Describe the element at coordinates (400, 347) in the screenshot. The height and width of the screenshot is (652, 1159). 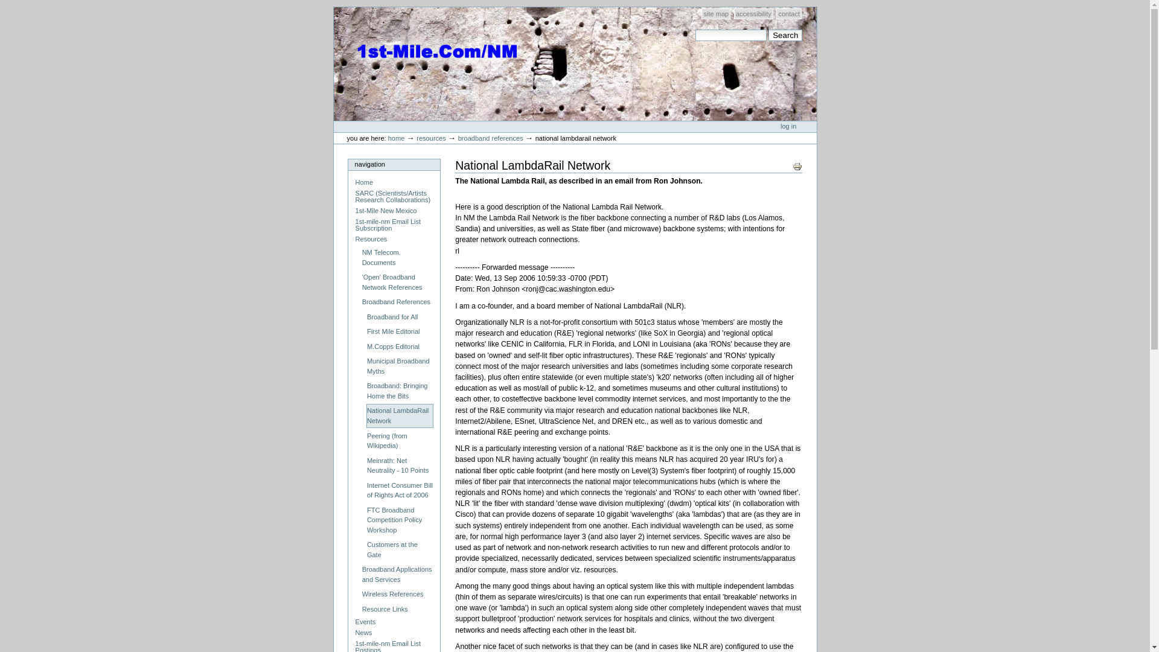
I see `M.Copps Editorial` at that location.